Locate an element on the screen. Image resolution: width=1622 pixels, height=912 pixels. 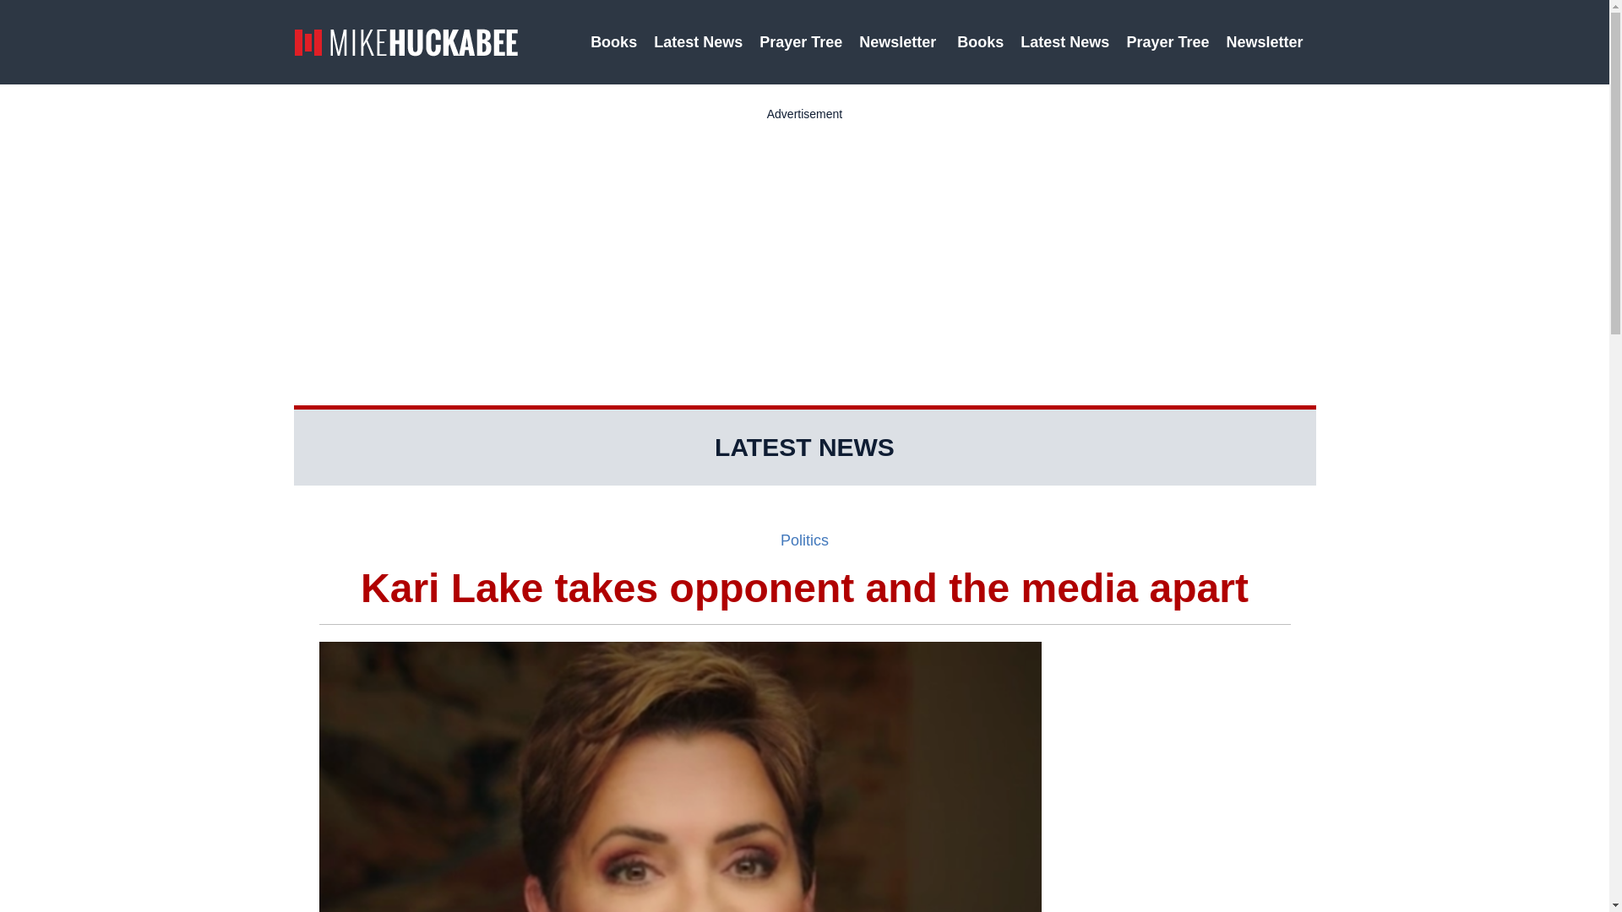
Prayer Tree is located at coordinates (800, 42).